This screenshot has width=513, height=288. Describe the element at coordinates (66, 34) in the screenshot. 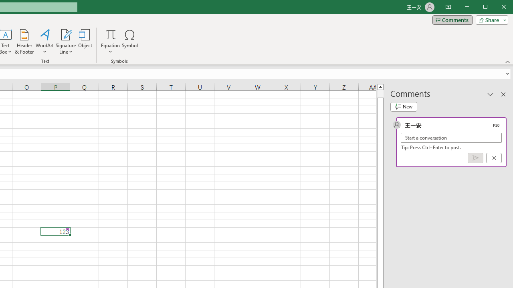

I see `Signature Line` at that location.